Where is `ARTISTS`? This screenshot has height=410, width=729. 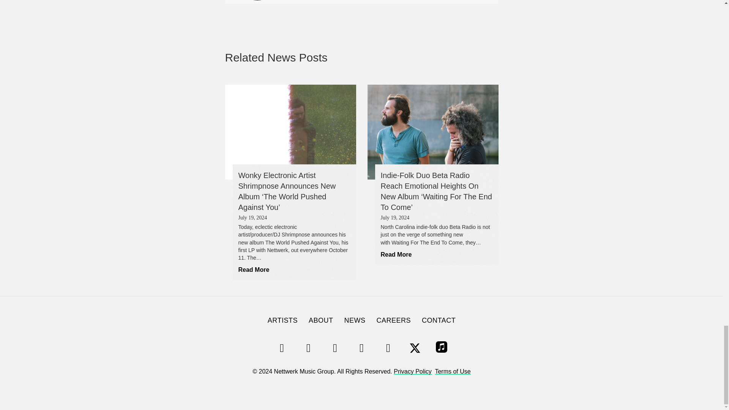 ARTISTS is located at coordinates (282, 320).